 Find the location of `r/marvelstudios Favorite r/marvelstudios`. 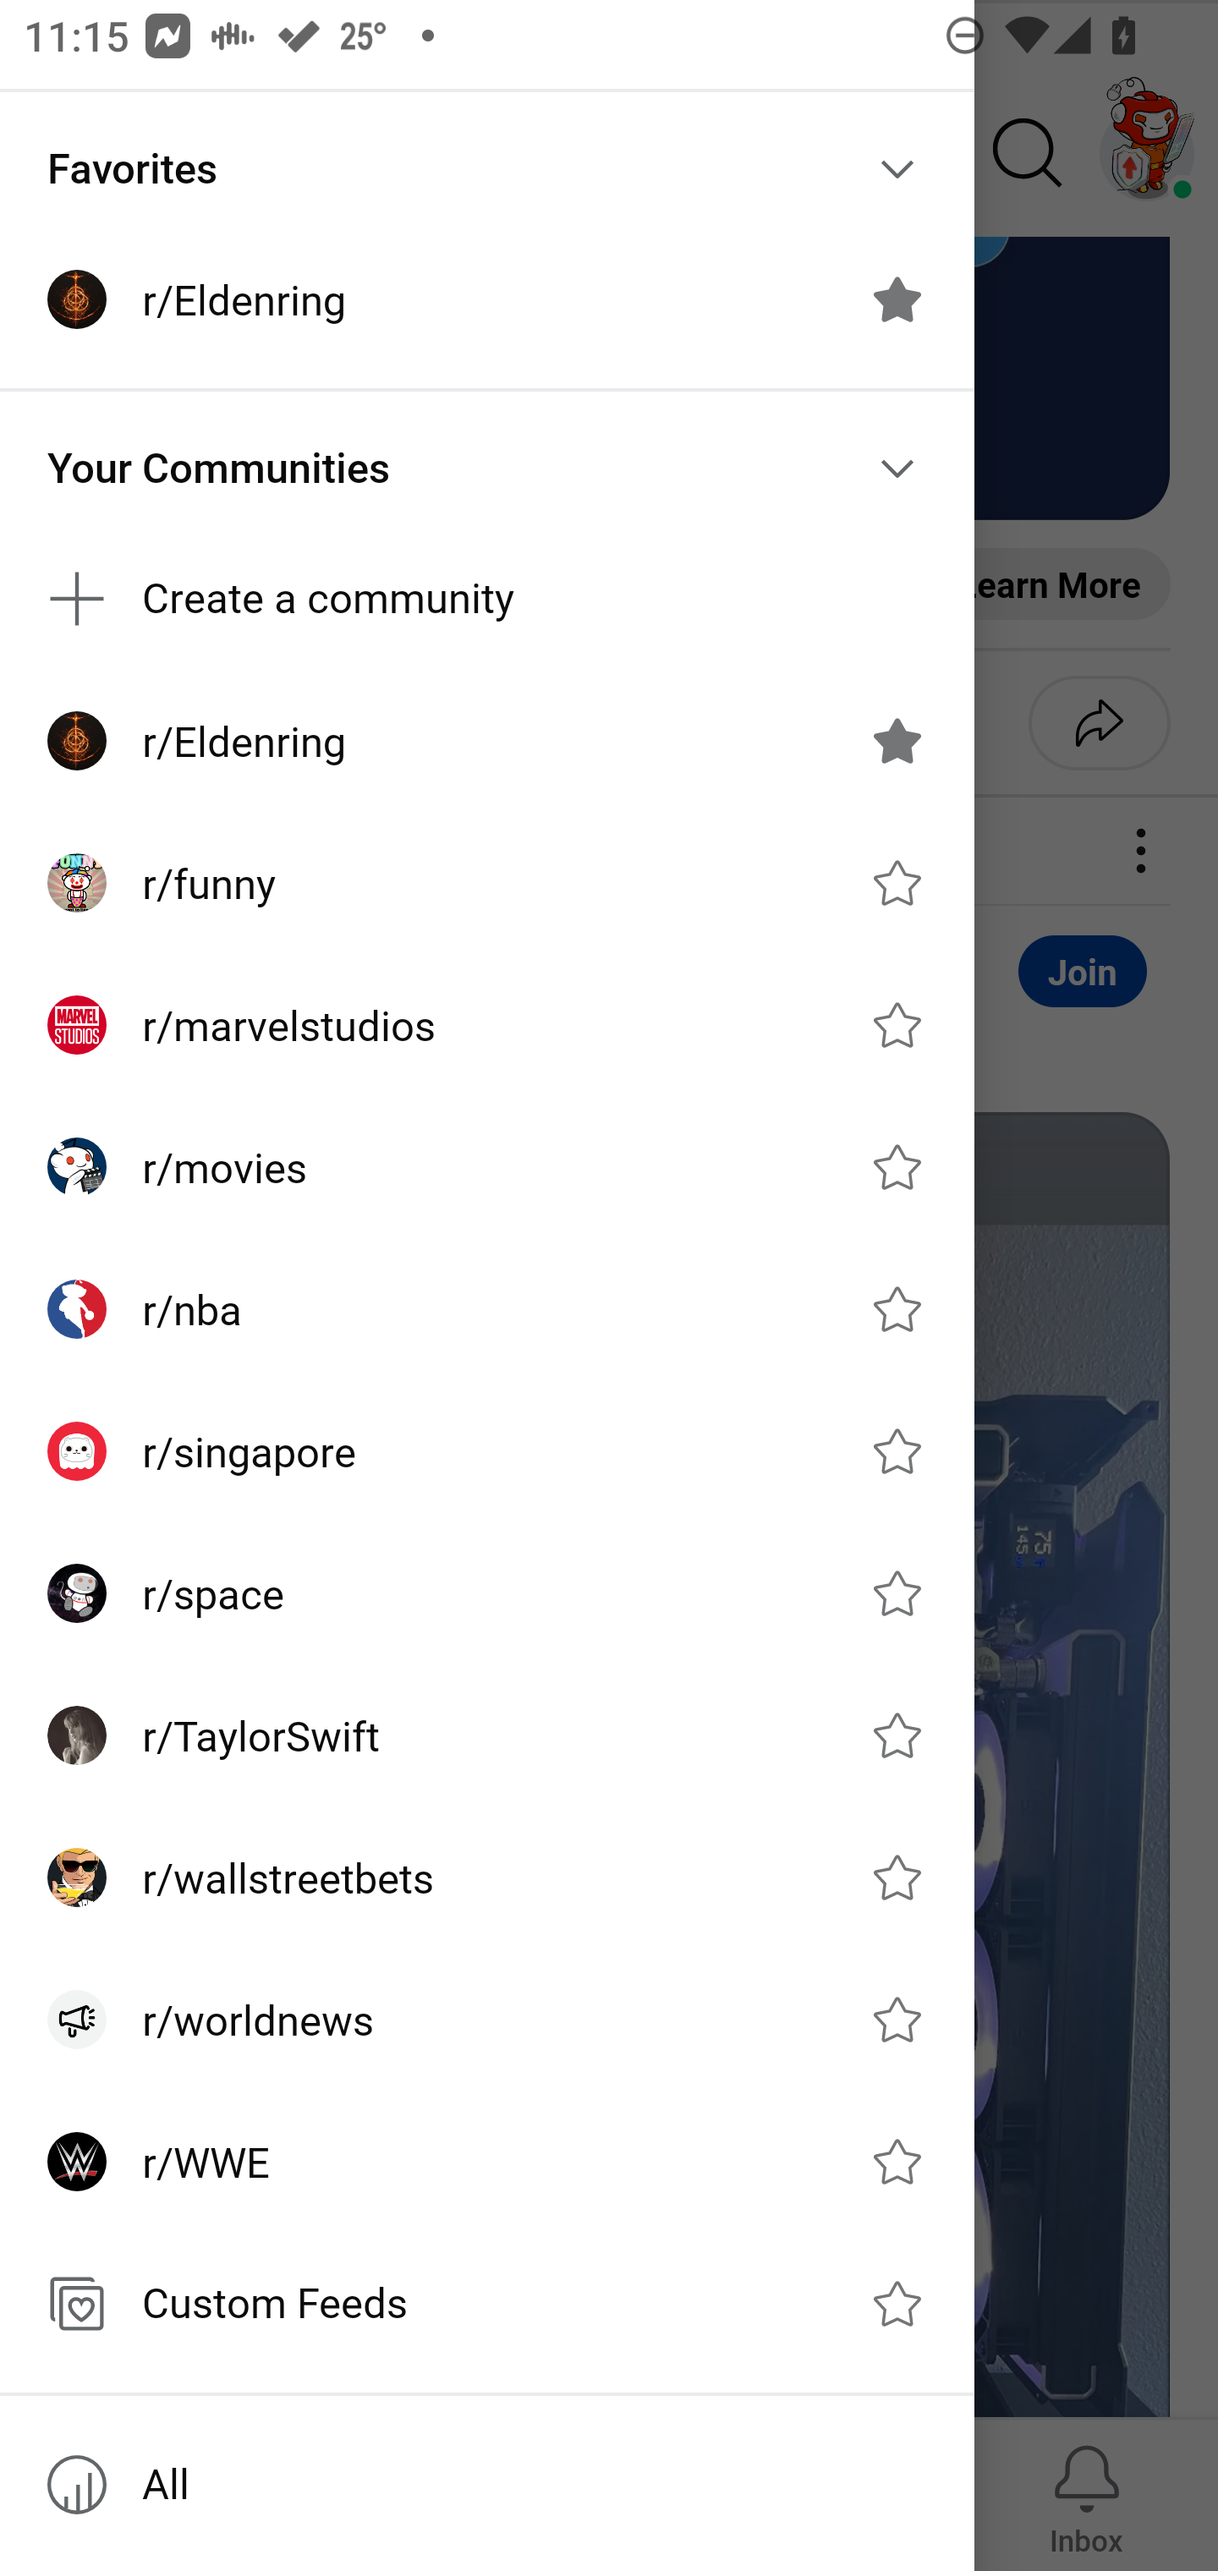

r/marvelstudios Favorite r/marvelstudios is located at coordinates (487, 1024).